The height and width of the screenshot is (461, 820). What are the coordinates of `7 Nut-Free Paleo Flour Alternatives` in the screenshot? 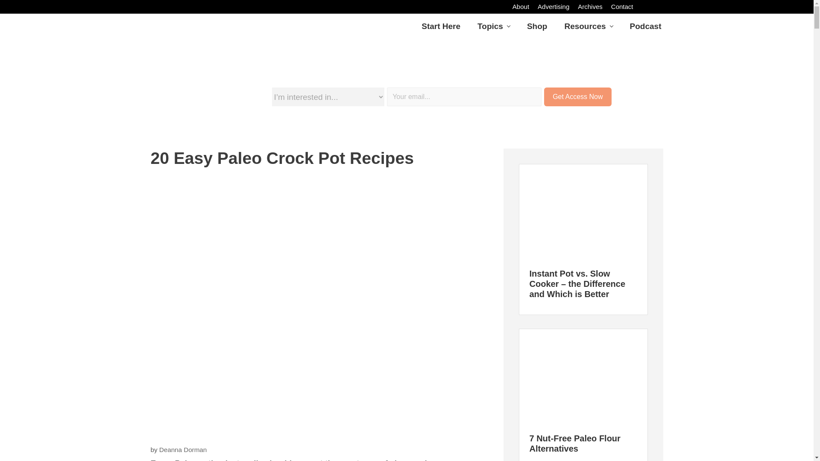 It's located at (583, 377).